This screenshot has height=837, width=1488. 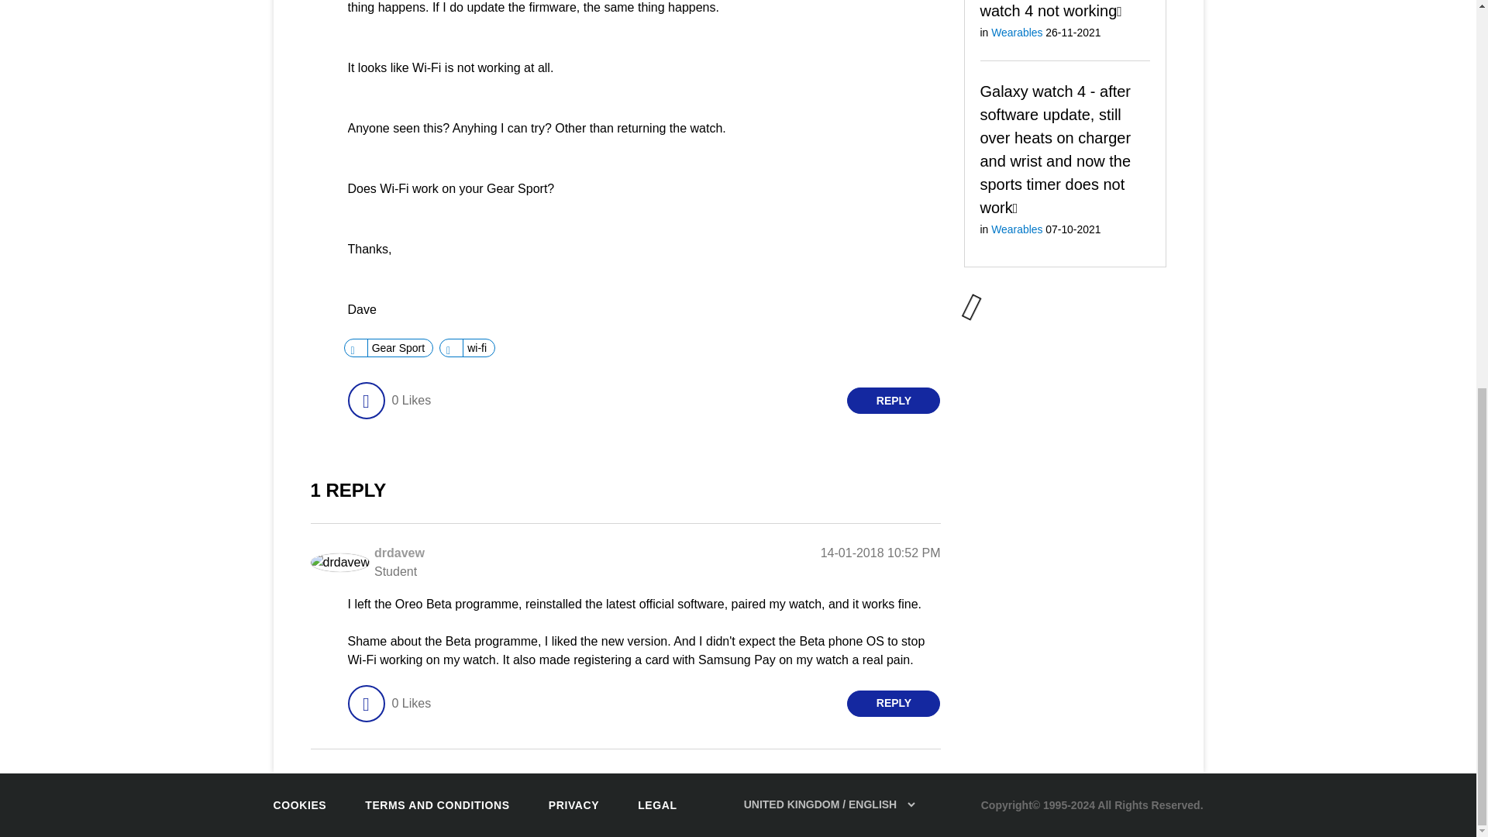 I want to click on drdavew, so click(x=399, y=553).